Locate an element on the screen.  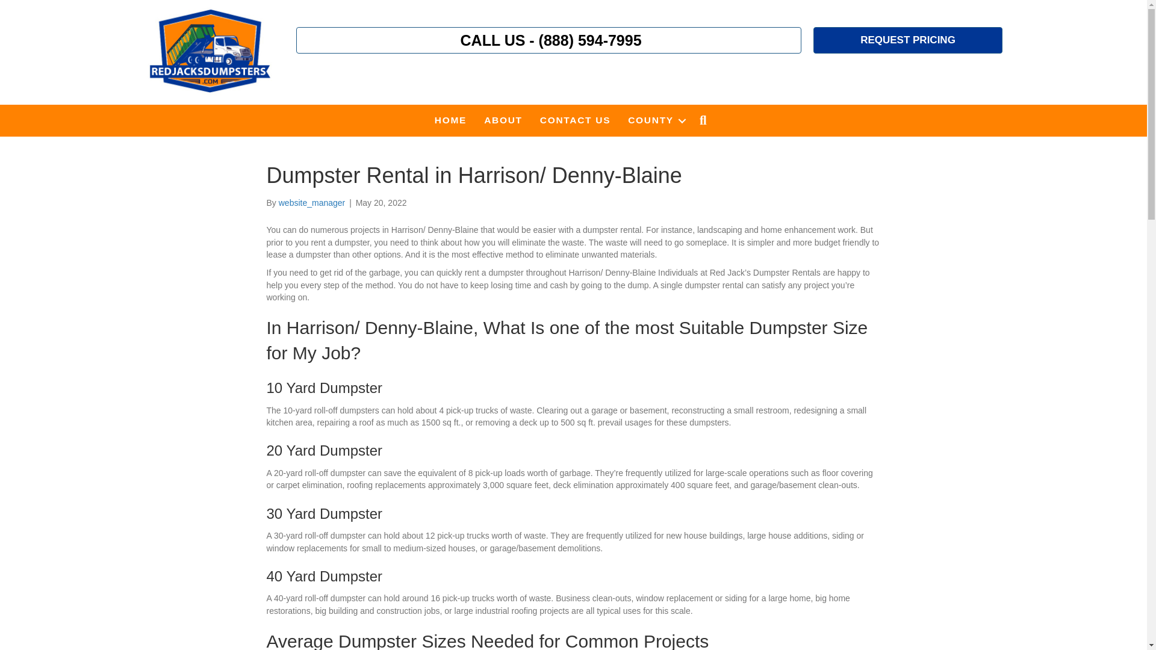
ABOUT is located at coordinates (503, 120).